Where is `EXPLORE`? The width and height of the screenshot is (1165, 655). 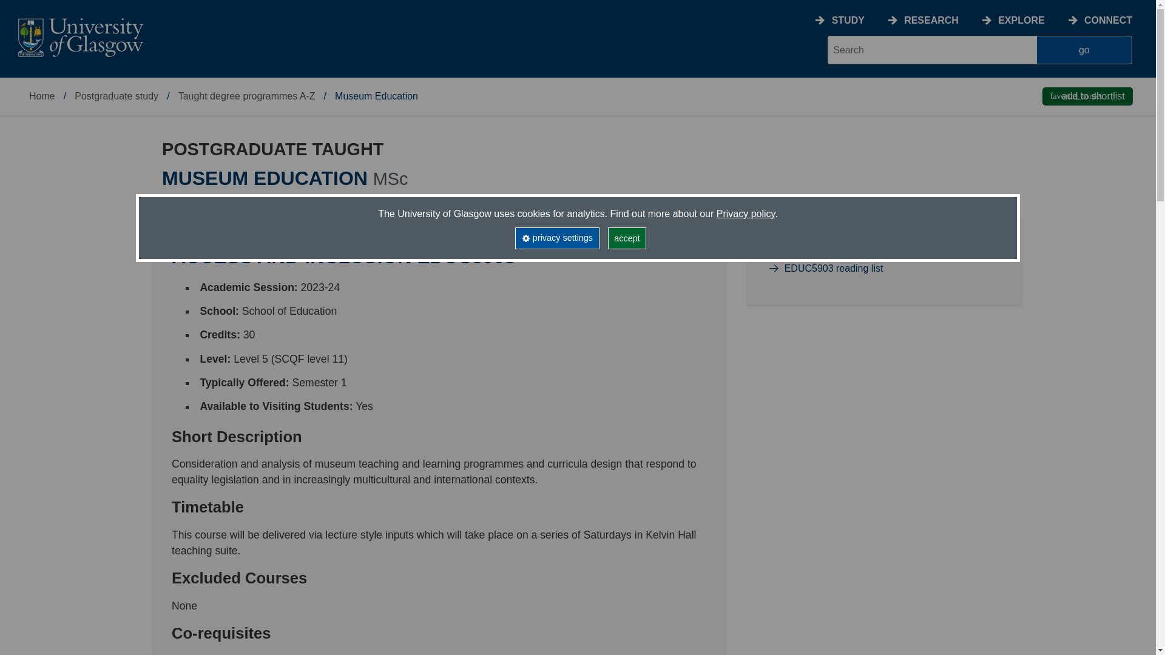 EXPLORE is located at coordinates (1021, 20).